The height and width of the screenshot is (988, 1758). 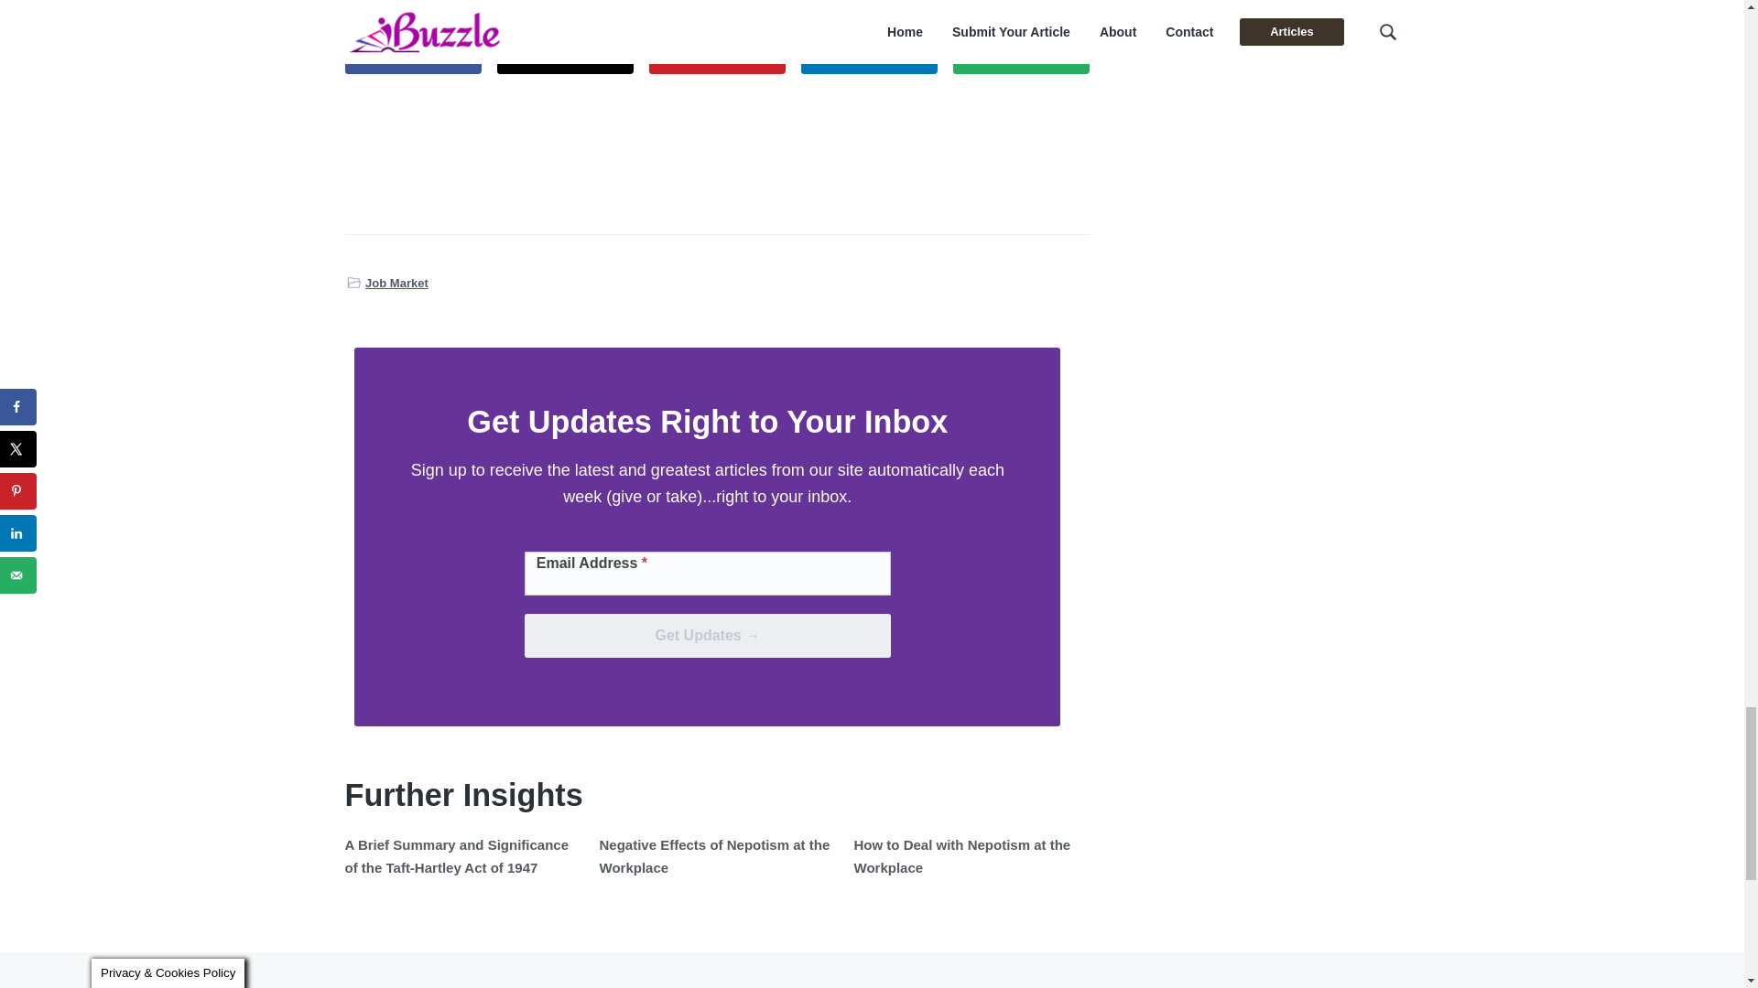 I want to click on Share on Facebook, so click(x=413, y=56).